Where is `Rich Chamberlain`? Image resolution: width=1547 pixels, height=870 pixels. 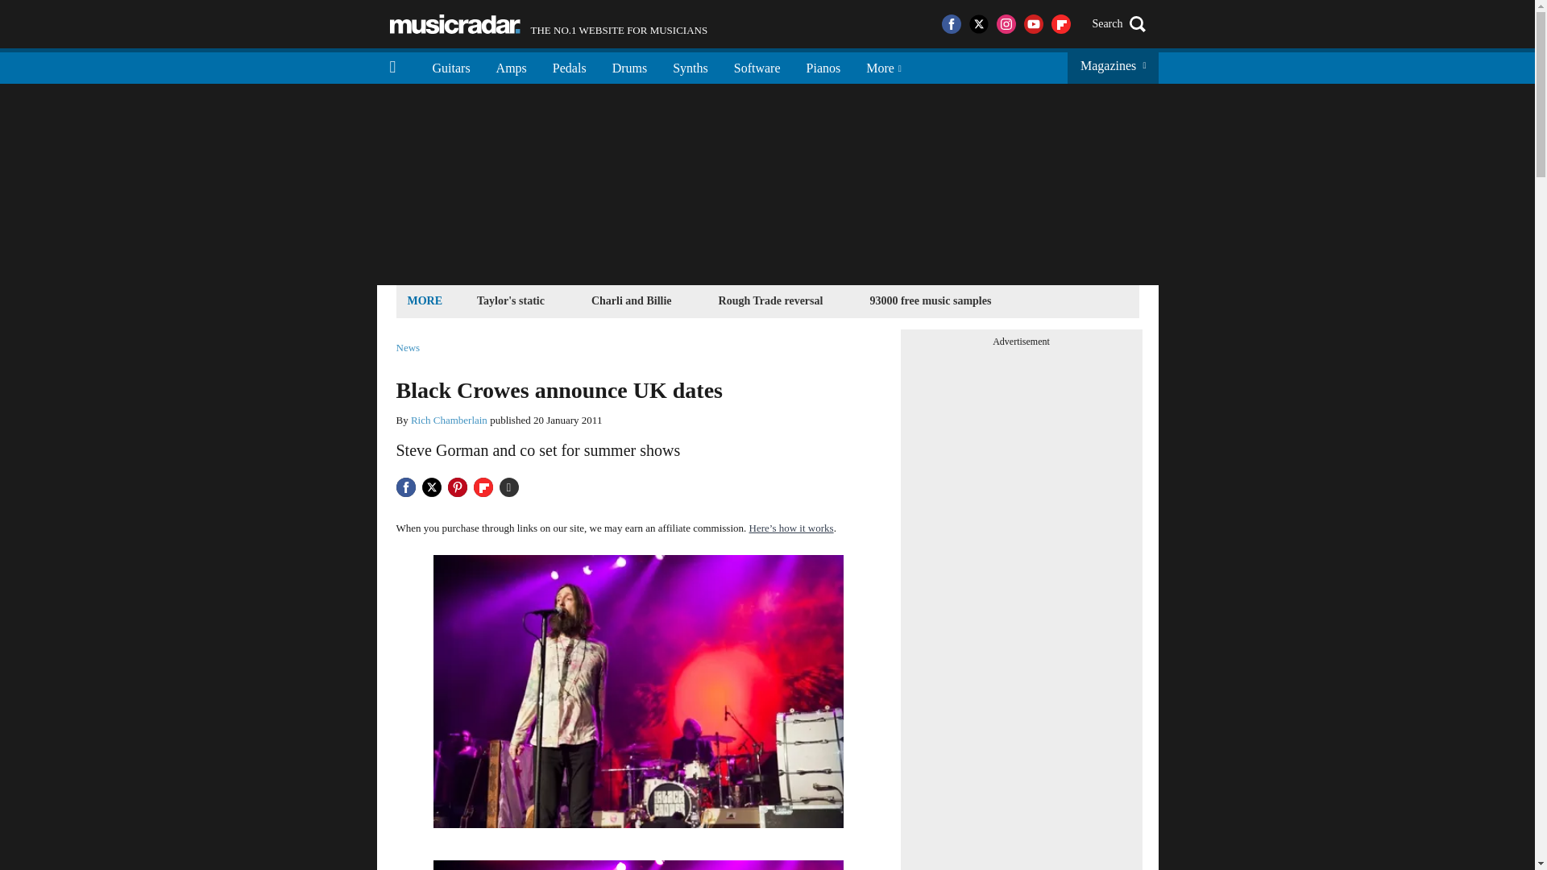
Rich Chamberlain is located at coordinates (570, 66).